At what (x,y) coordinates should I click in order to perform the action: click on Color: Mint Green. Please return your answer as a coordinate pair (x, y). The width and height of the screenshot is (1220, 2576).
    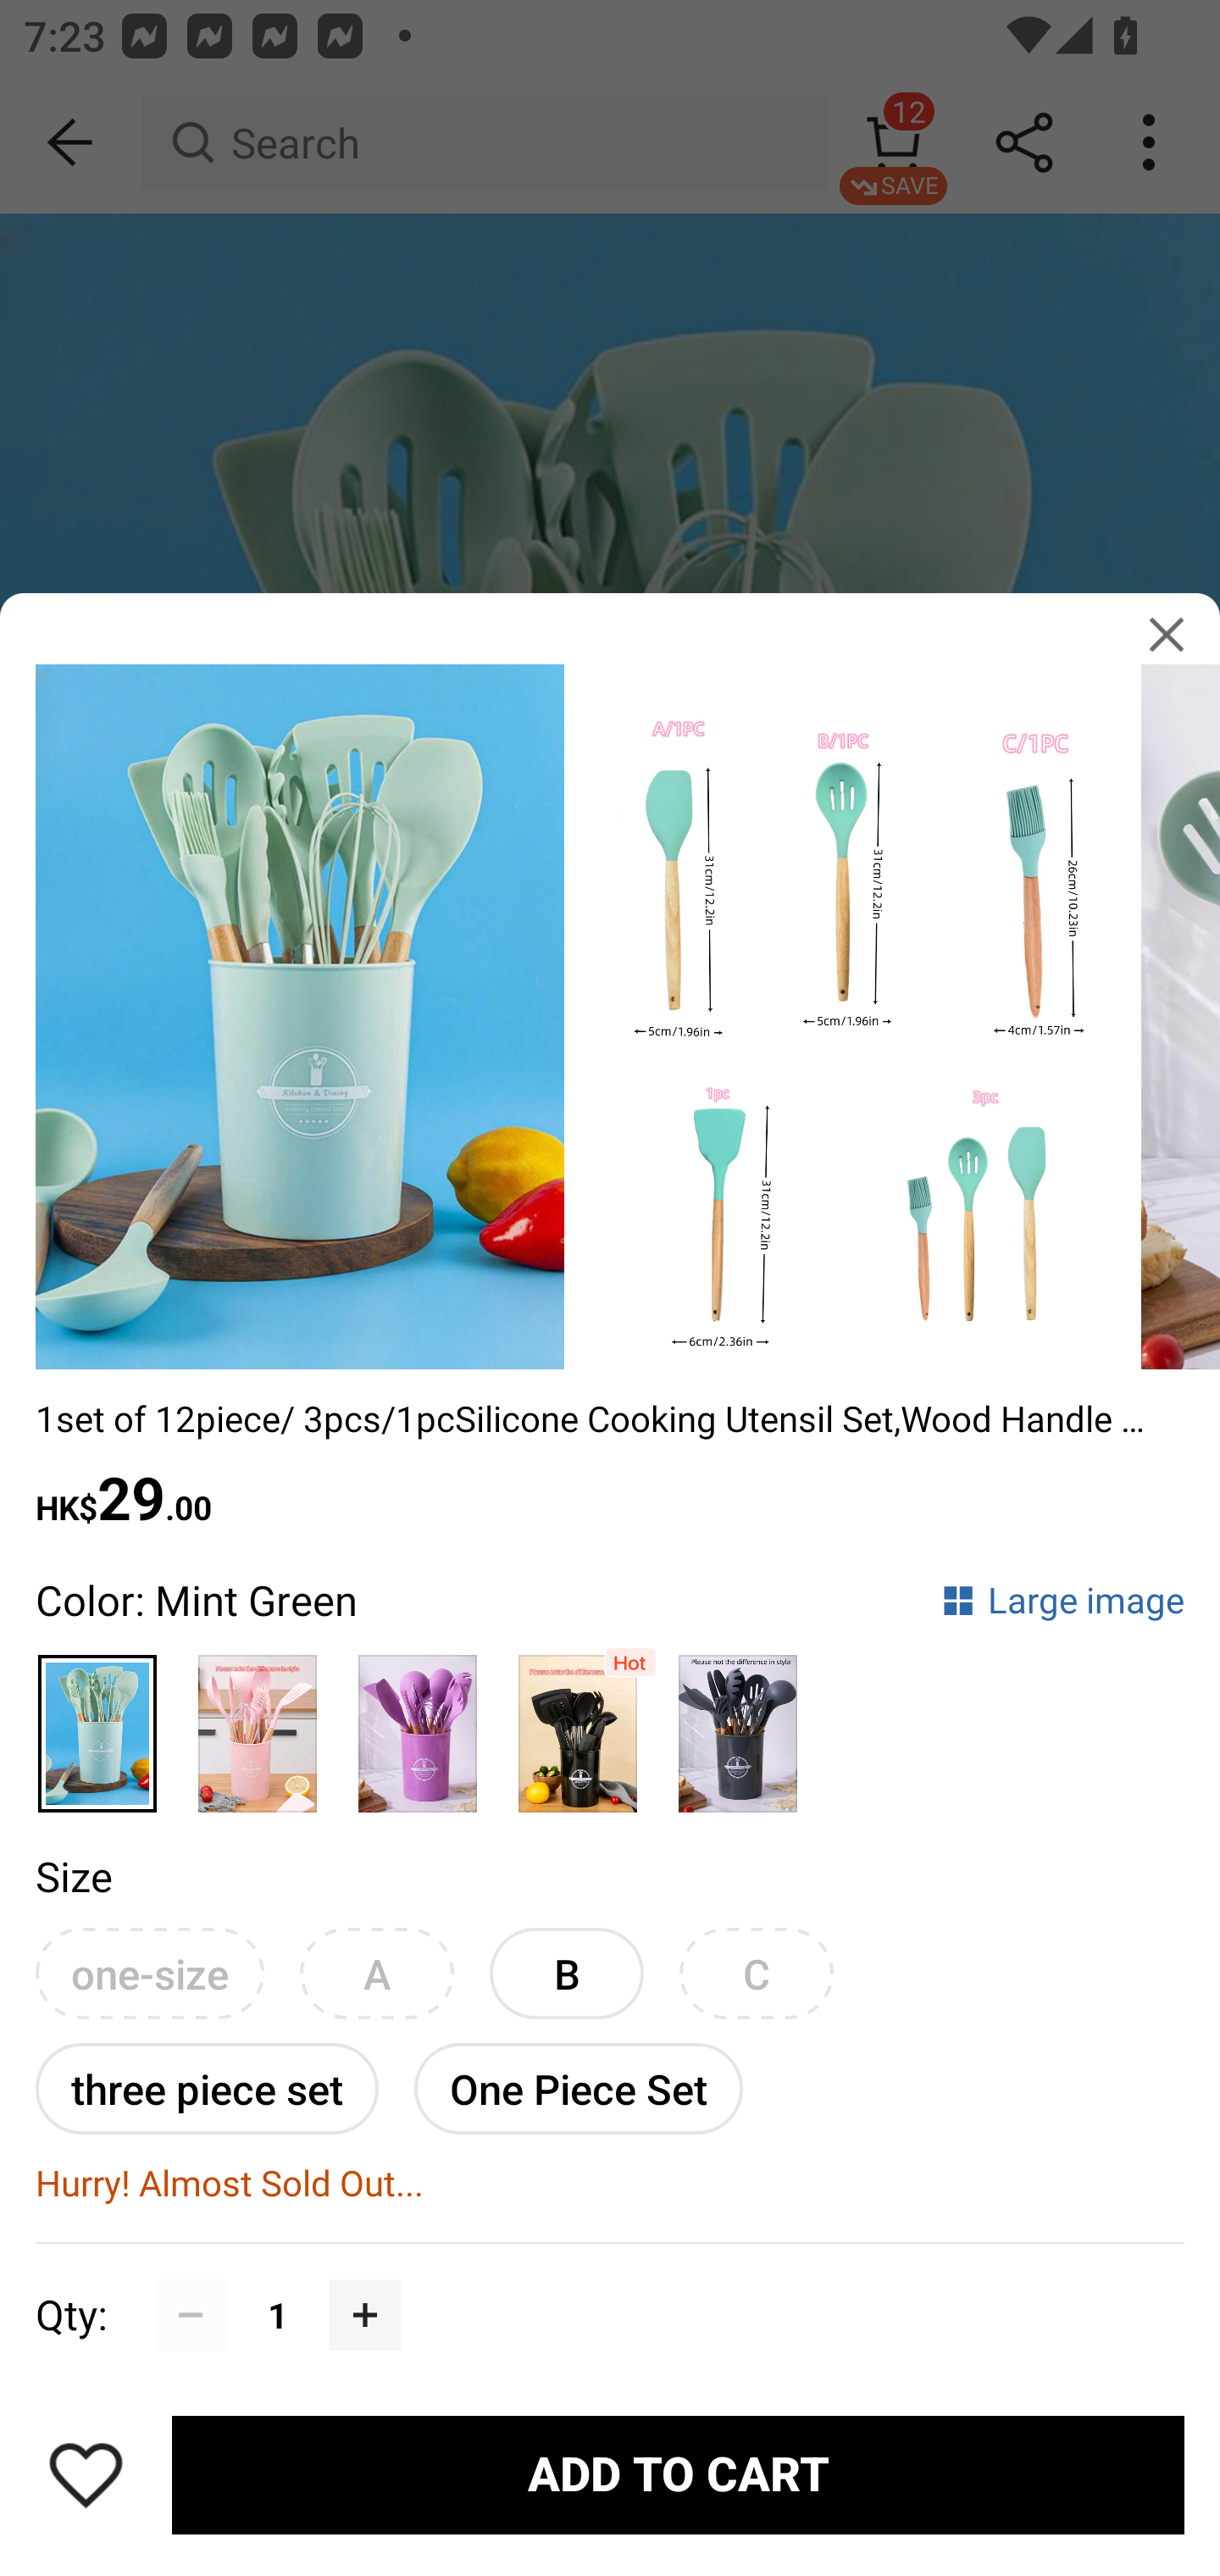
    Looking at the image, I should click on (196, 1600).